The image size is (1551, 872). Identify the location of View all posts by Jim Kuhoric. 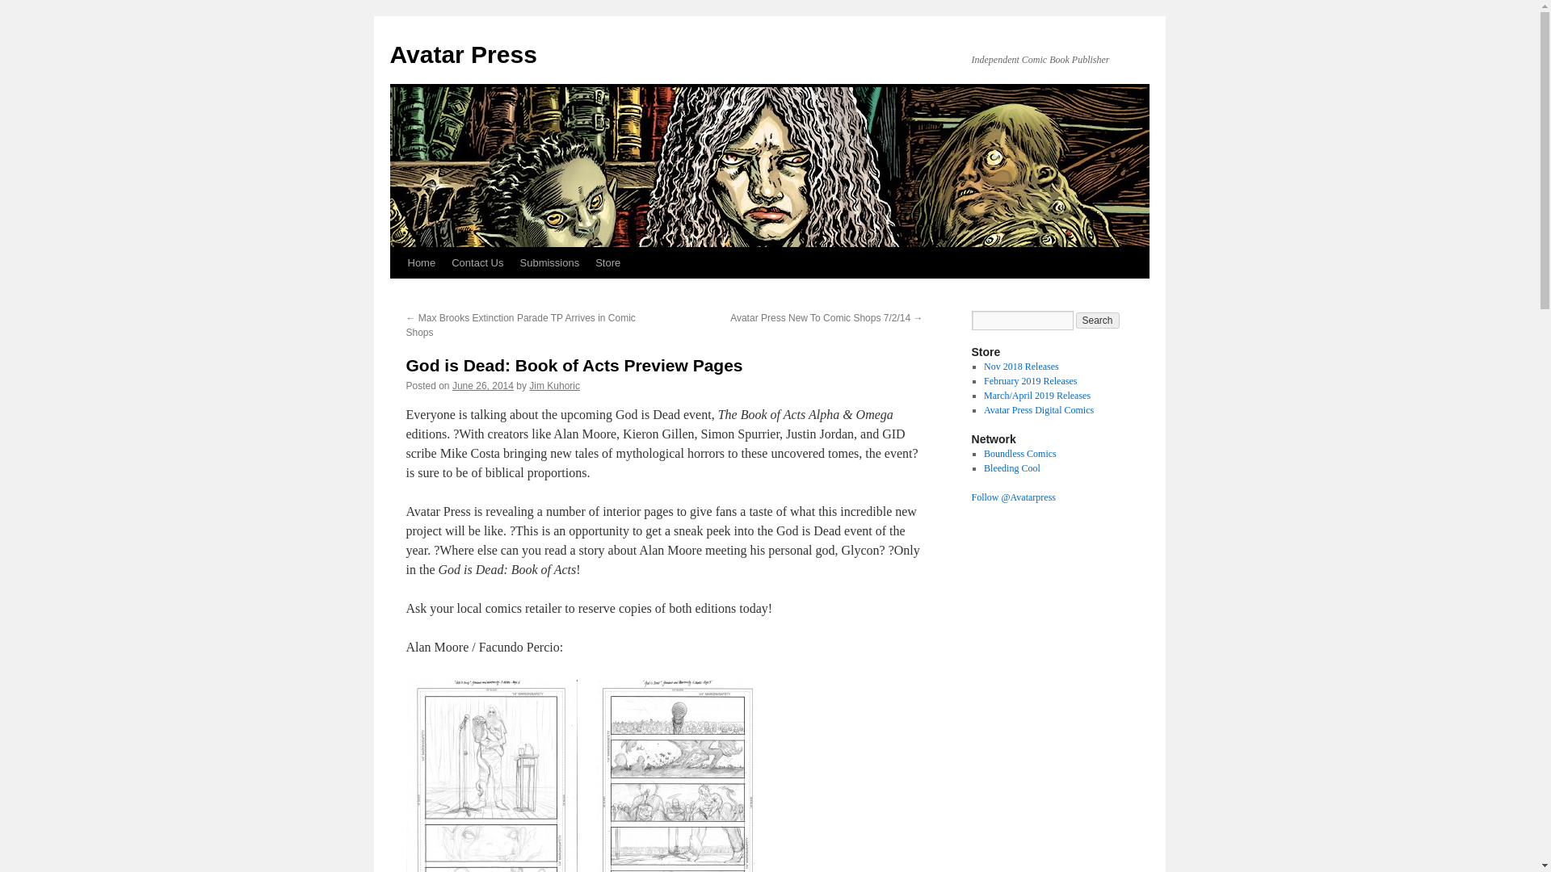
(554, 385).